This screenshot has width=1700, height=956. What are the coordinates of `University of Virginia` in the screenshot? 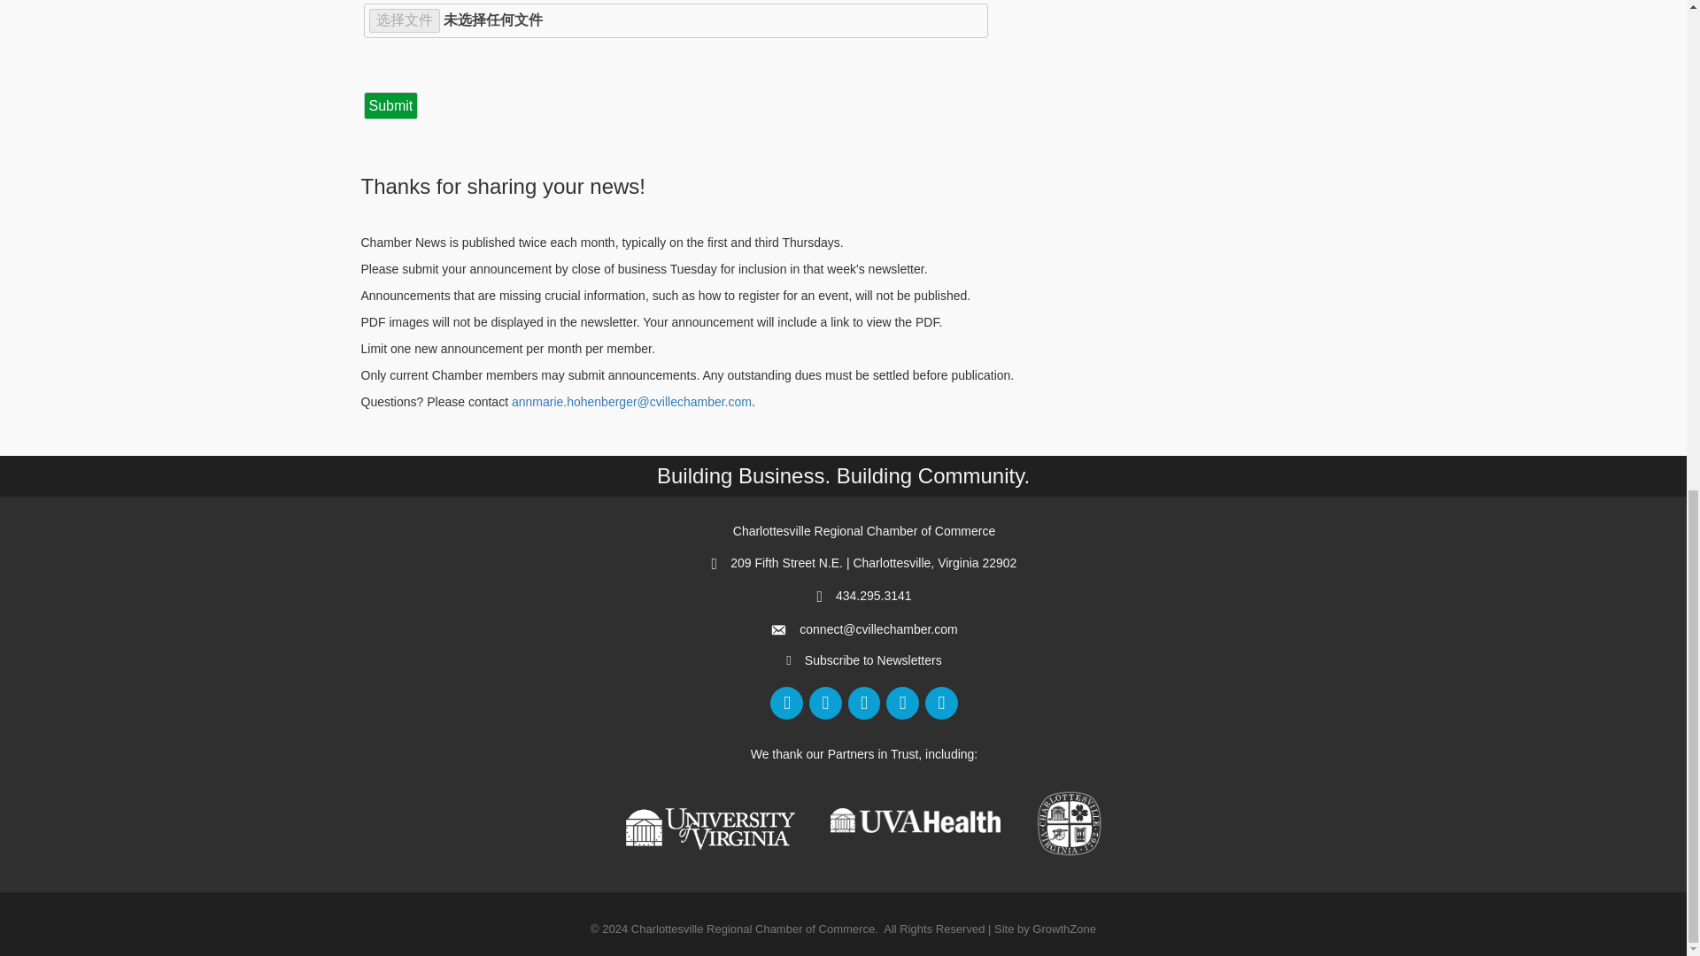 It's located at (710, 828).